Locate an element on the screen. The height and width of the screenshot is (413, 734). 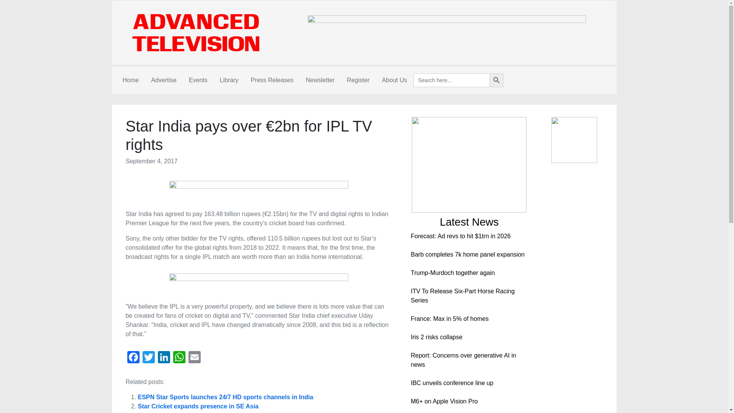
Advertise is located at coordinates (164, 80).